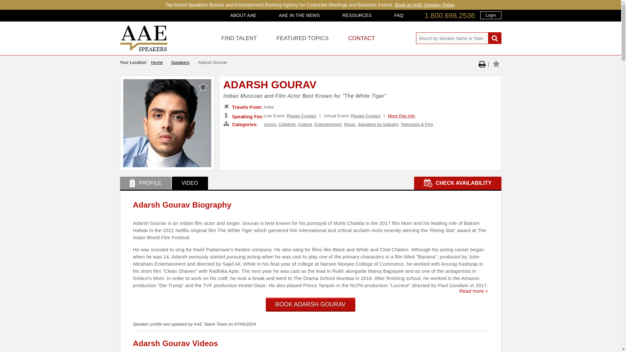 The image size is (626, 352). I want to click on Search, so click(494, 38).